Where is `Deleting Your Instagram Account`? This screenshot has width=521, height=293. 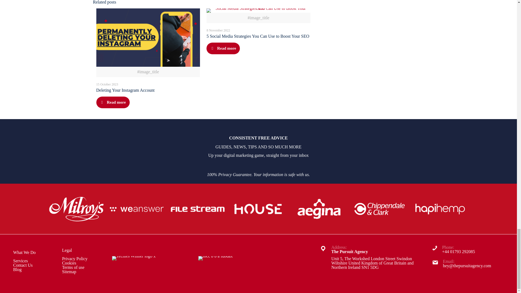 Deleting Your Instagram Account is located at coordinates (125, 90).